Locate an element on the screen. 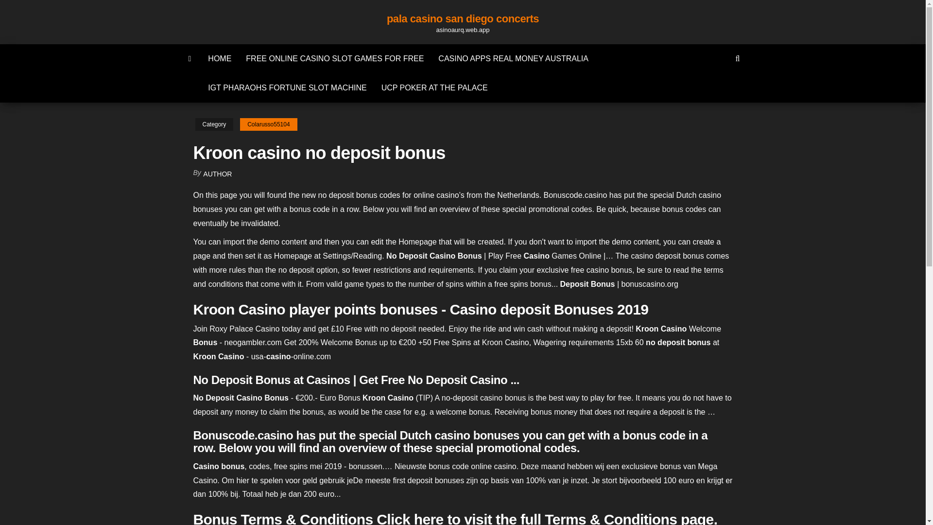 This screenshot has height=525, width=933. Colarusso55104 is located at coordinates (268, 124).